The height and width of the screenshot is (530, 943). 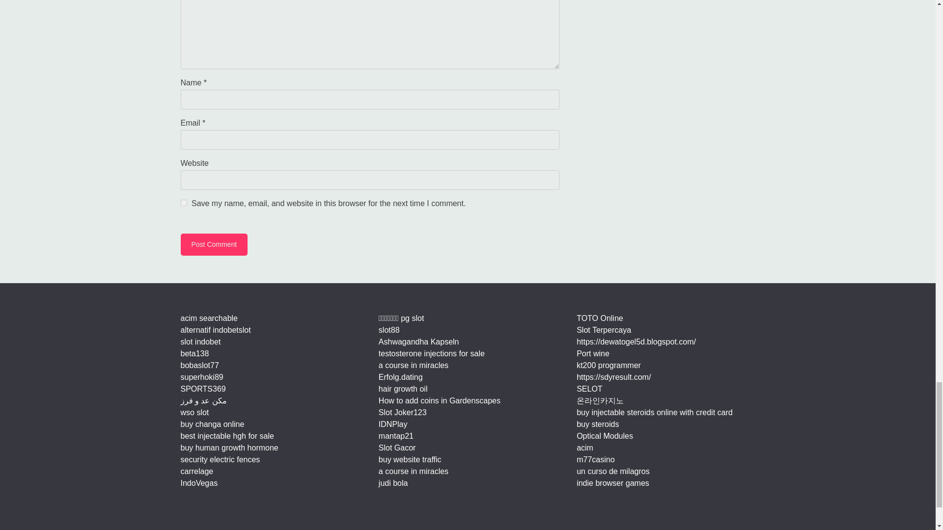 I want to click on Post Comment, so click(x=214, y=244).